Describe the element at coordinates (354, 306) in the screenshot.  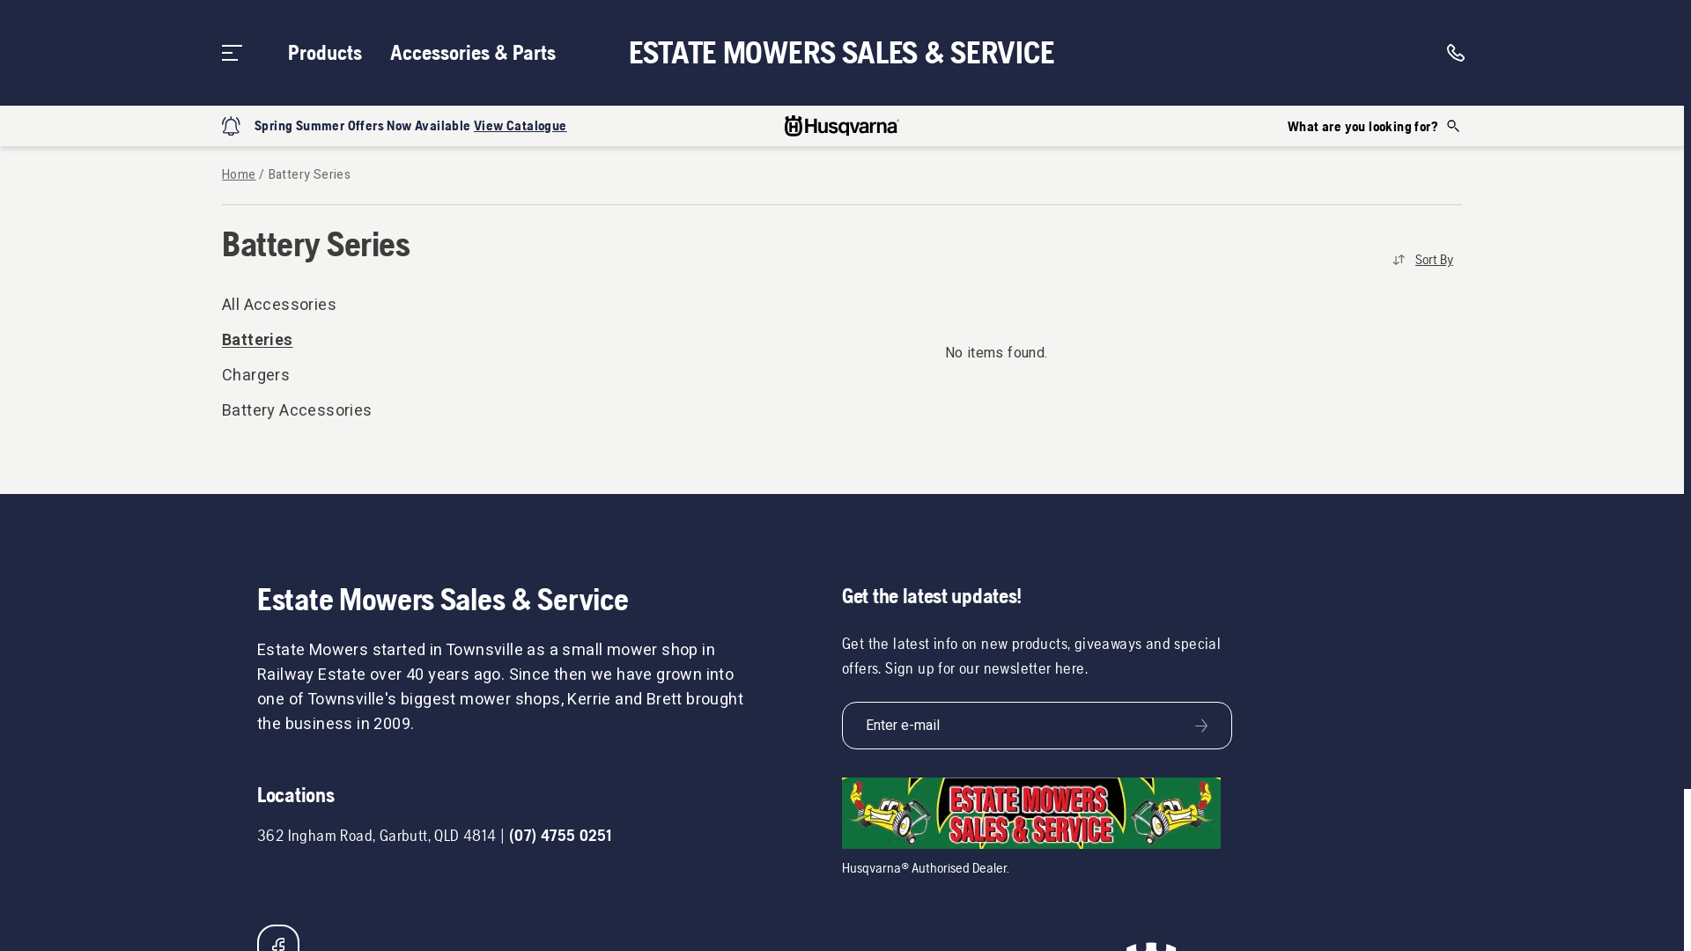
I see `All Accessories` at that location.